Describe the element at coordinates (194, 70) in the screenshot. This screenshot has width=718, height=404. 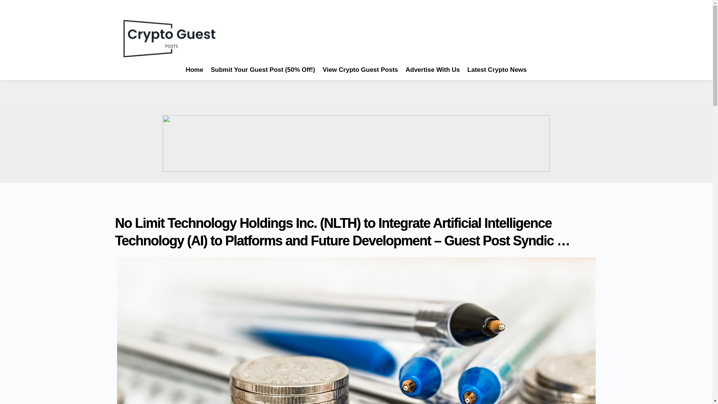
I see `Home` at that location.